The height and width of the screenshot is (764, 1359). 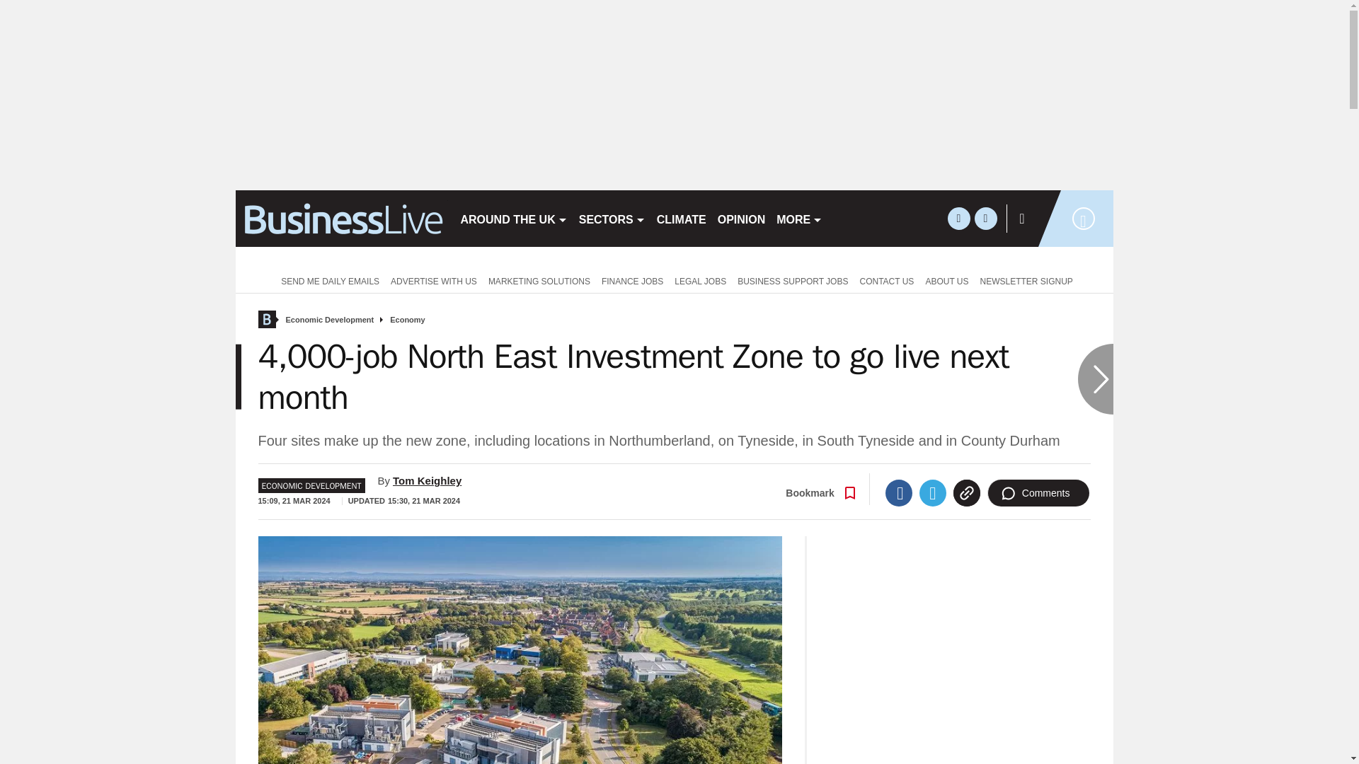 I want to click on SEND ME DAILY EMAILS, so click(x=327, y=280).